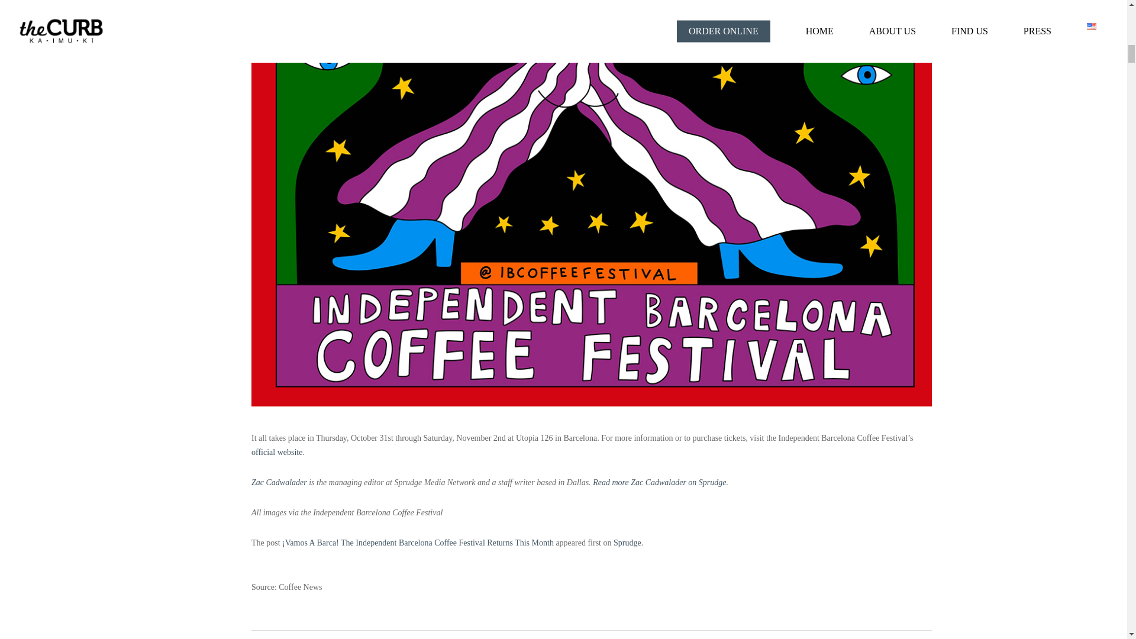 The image size is (1136, 639). Describe the element at coordinates (279, 482) in the screenshot. I see `Zac Cadwalader` at that location.